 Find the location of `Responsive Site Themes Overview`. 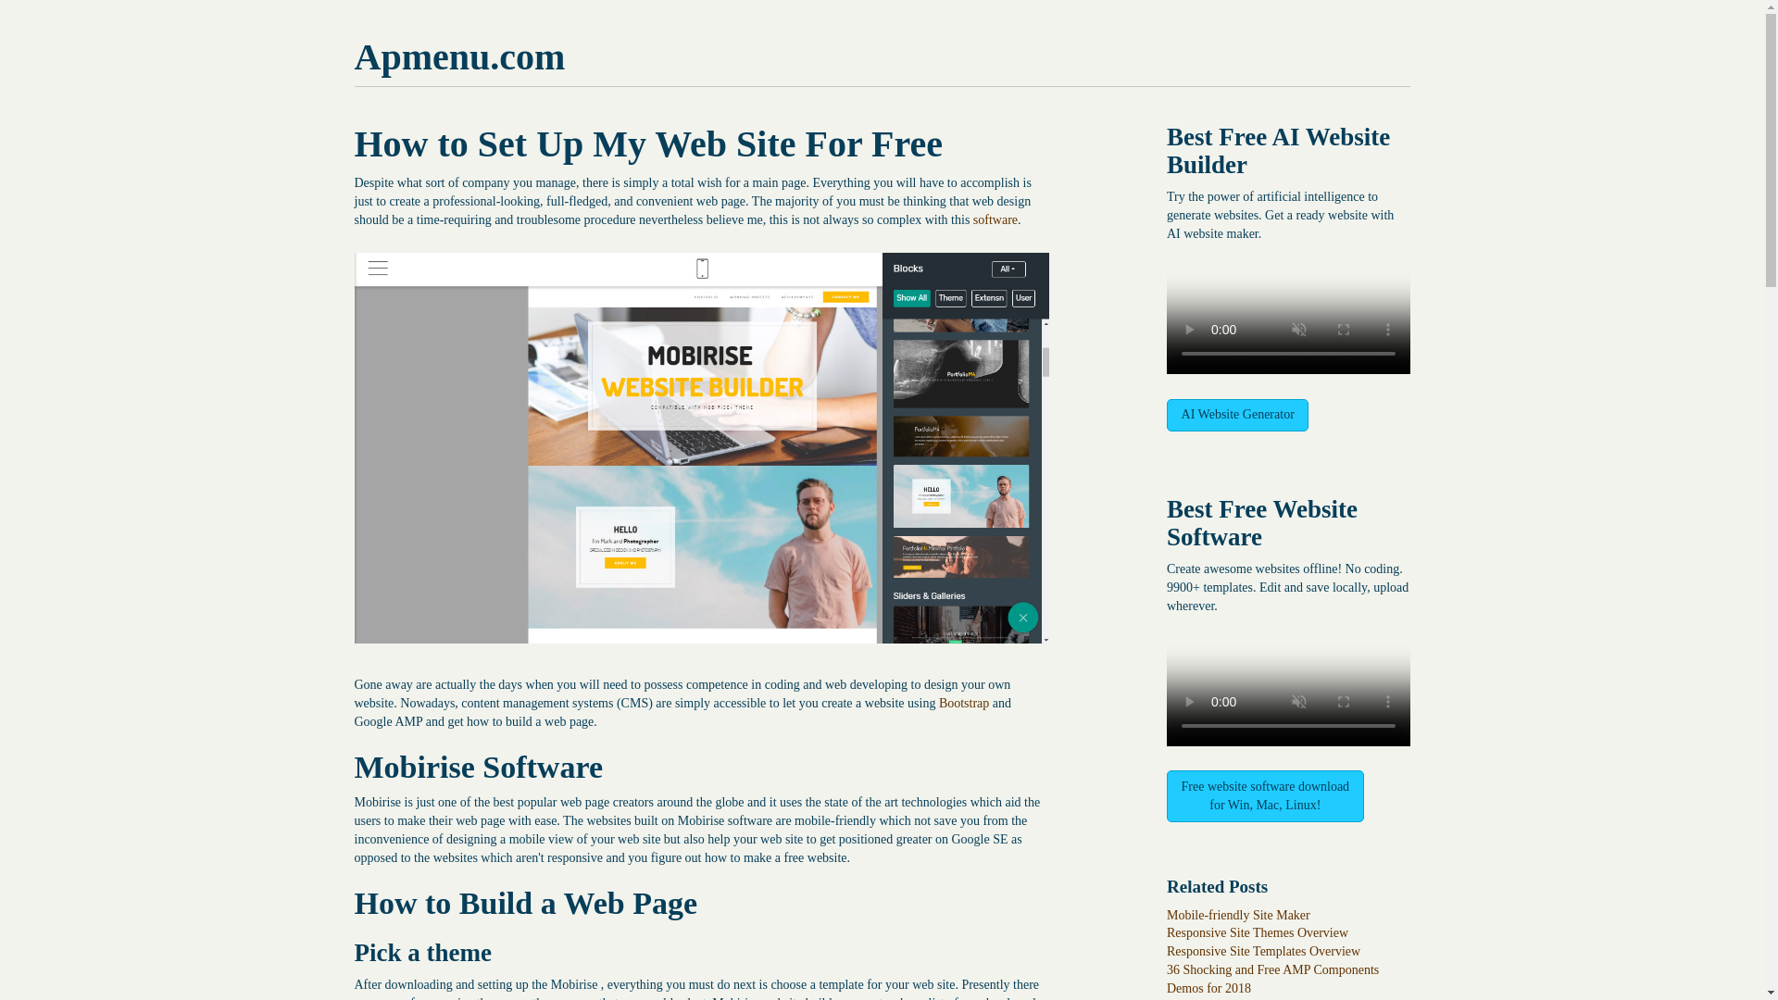

Responsive Site Themes Overview is located at coordinates (1257, 933).